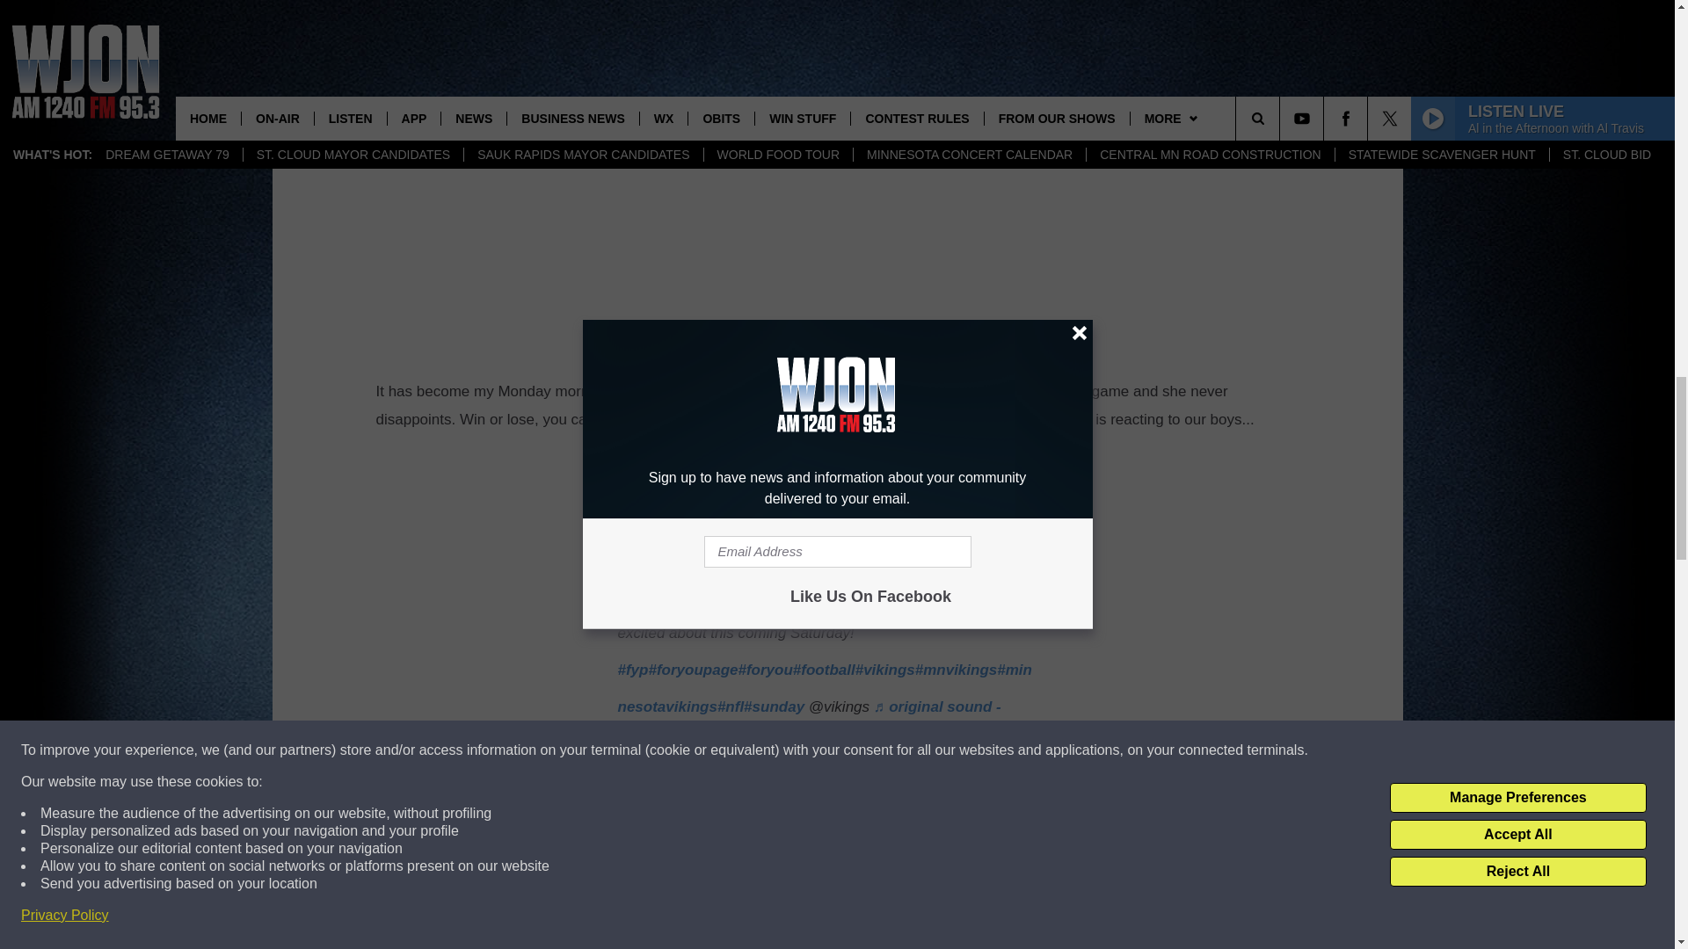 This screenshot has height=949, width=1688. Describe the element at coordinates (956, 670) in the screenshot. I see `mnvikings` at that location.